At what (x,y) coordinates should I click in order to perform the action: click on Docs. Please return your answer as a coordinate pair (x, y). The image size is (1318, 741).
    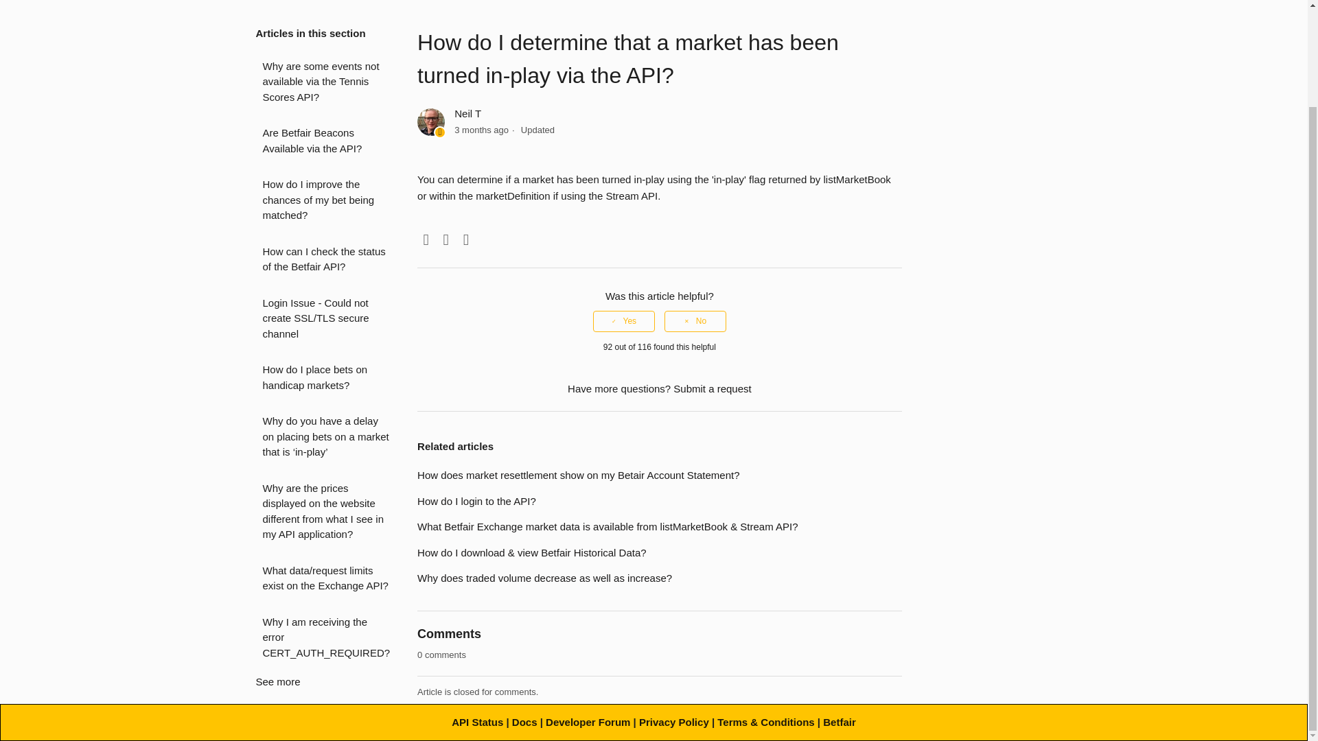
    Looking at the image, I should click on (524, 722).